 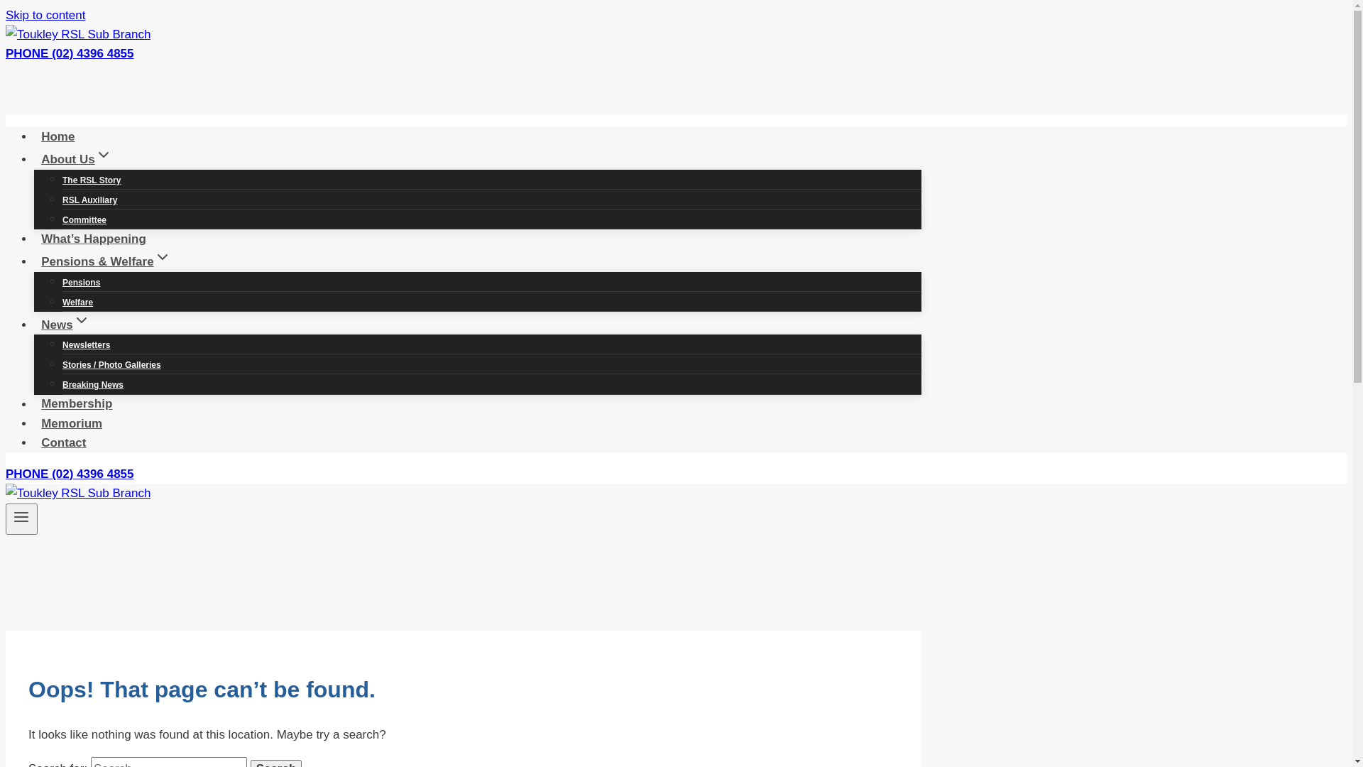 What do you see at coordinates (106, 261) in the screenshot?
I see `Pensions & WelfareExpand` at bounding box center [106, 261].